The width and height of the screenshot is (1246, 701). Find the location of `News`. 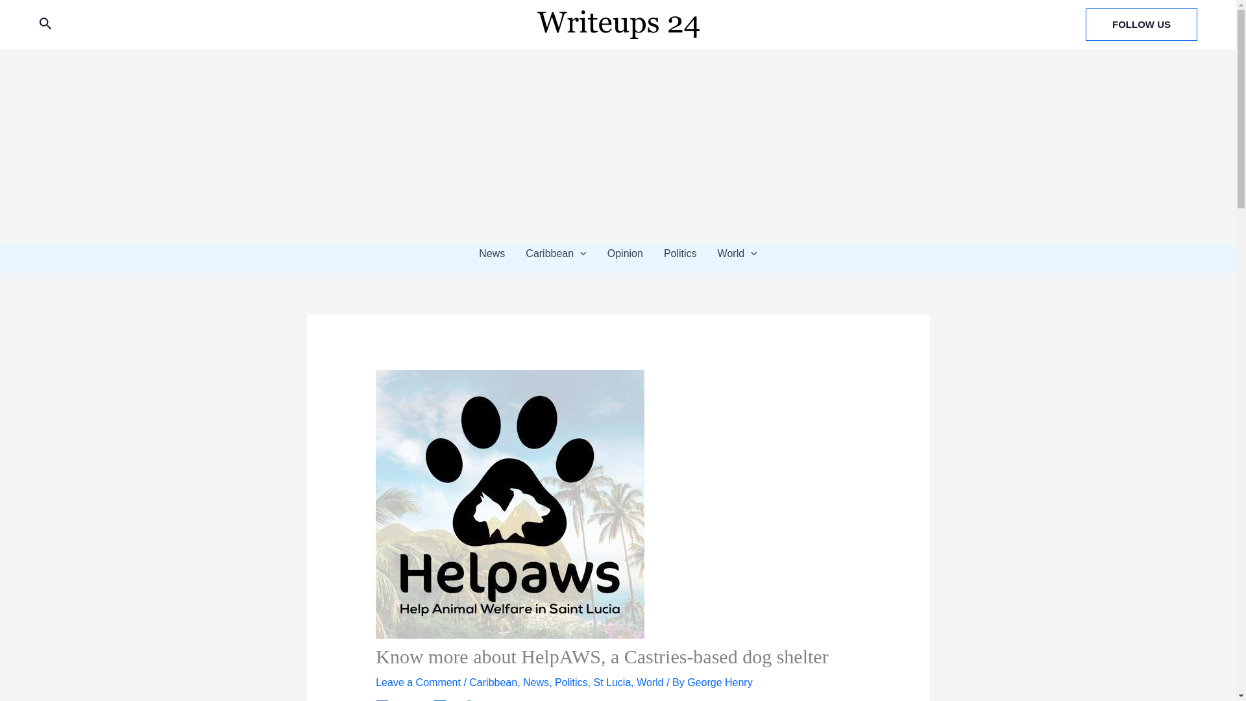

News is located at coordinates (492, 253).